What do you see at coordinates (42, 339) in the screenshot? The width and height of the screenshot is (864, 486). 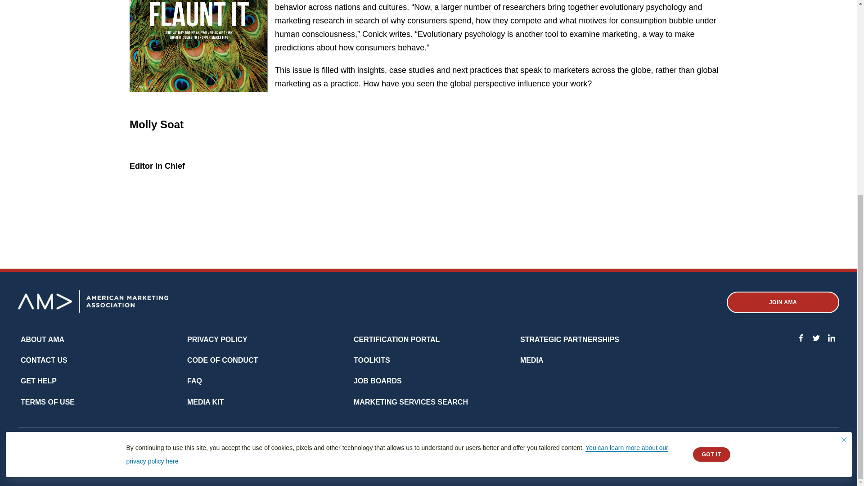 I see `ABOUT AMA` at bounding box center [42, 339].